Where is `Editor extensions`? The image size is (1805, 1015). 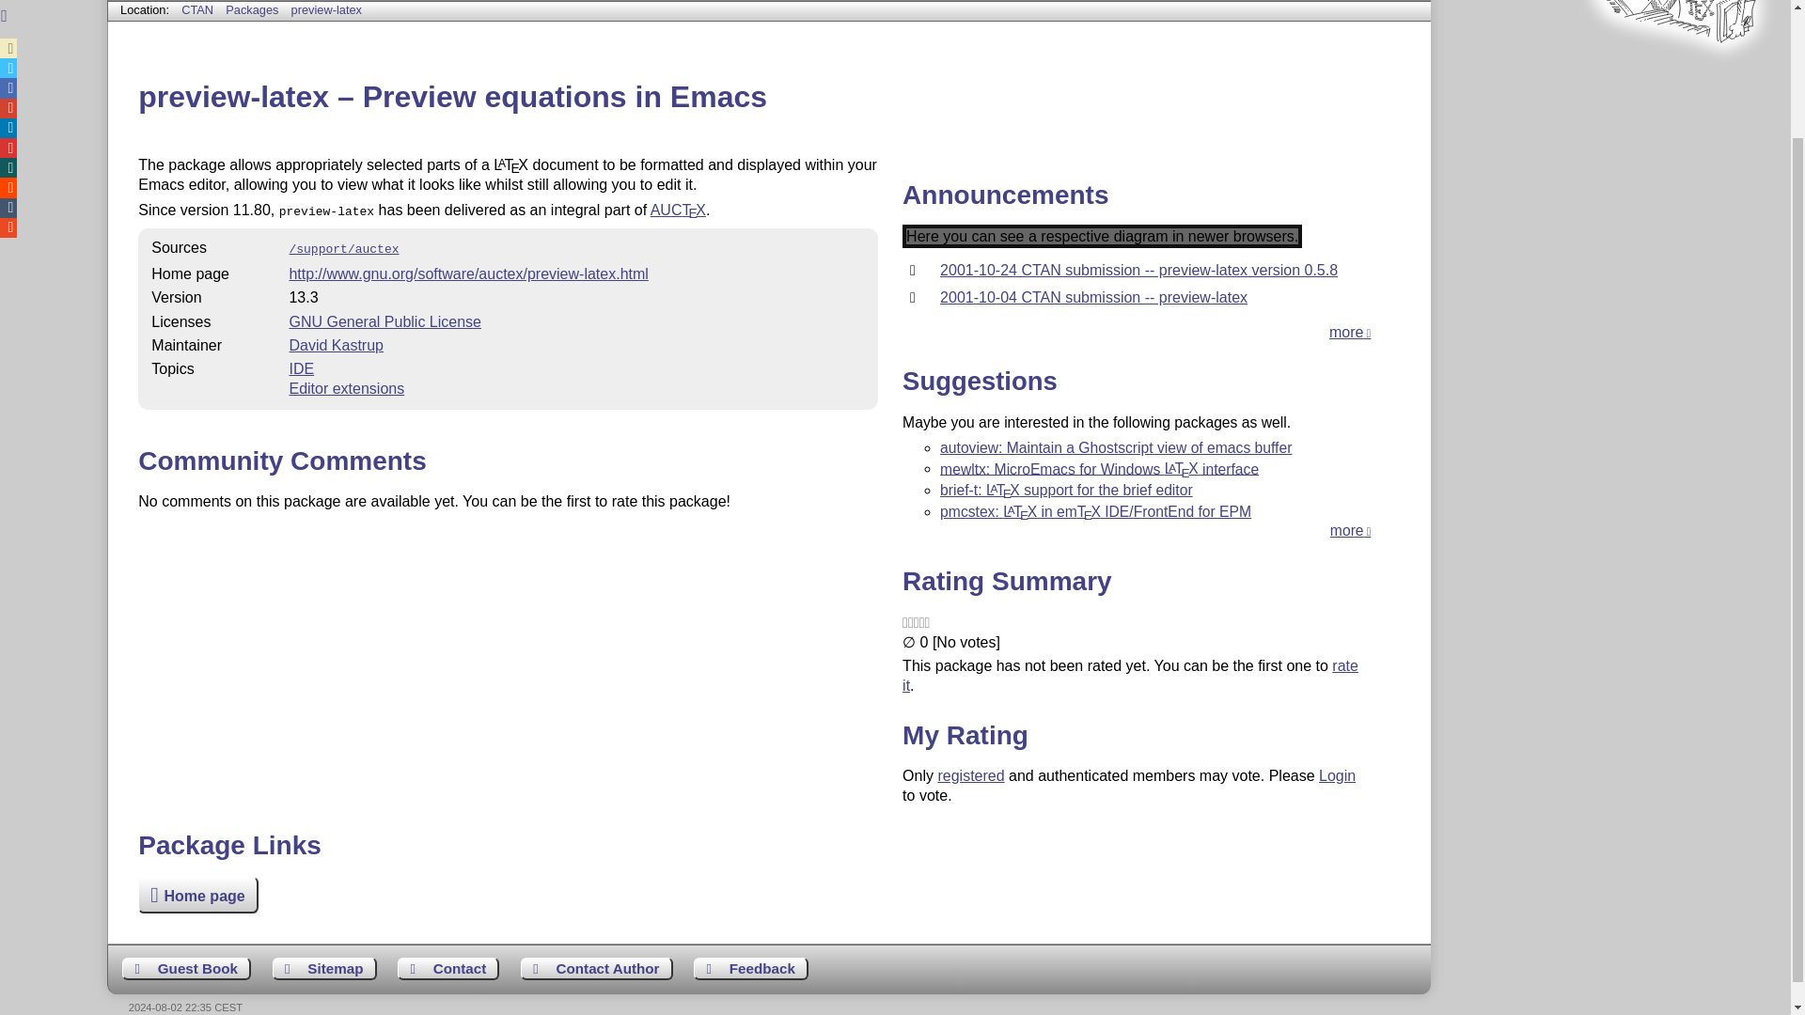 Editor extensions is located at coordinates (346, 389).